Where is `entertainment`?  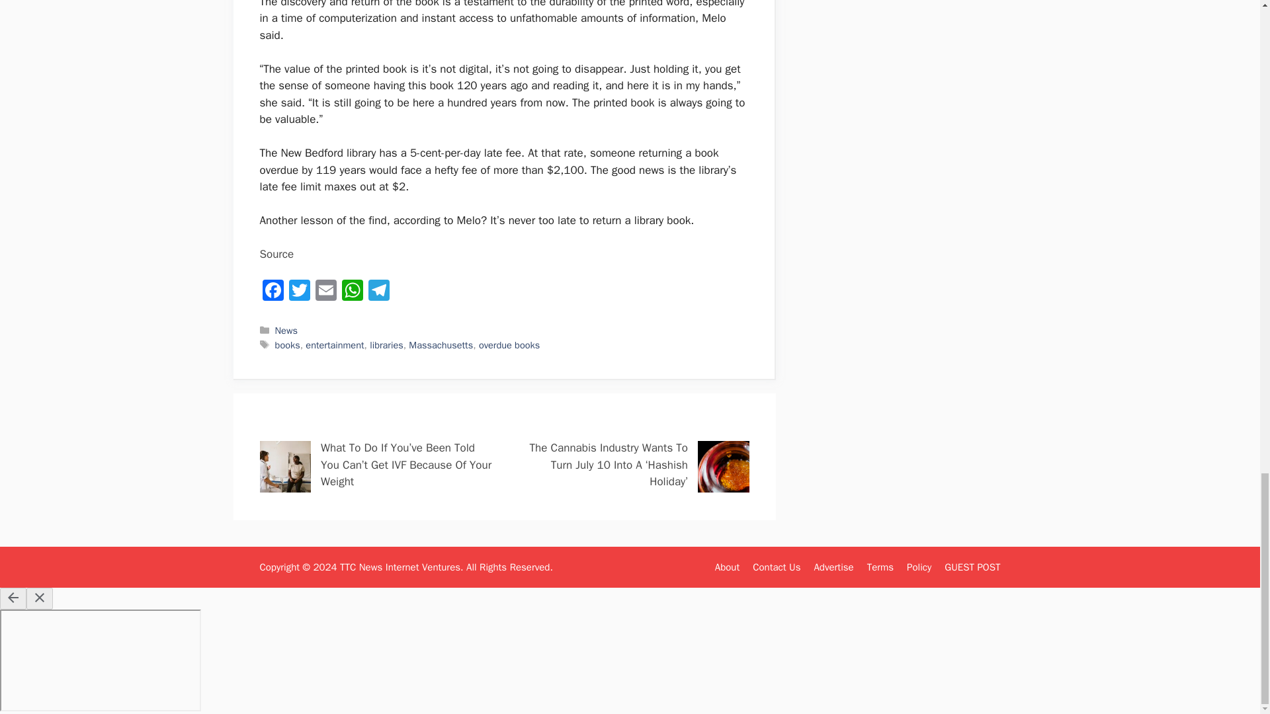 entertainment is located at coordinates (335, 345).